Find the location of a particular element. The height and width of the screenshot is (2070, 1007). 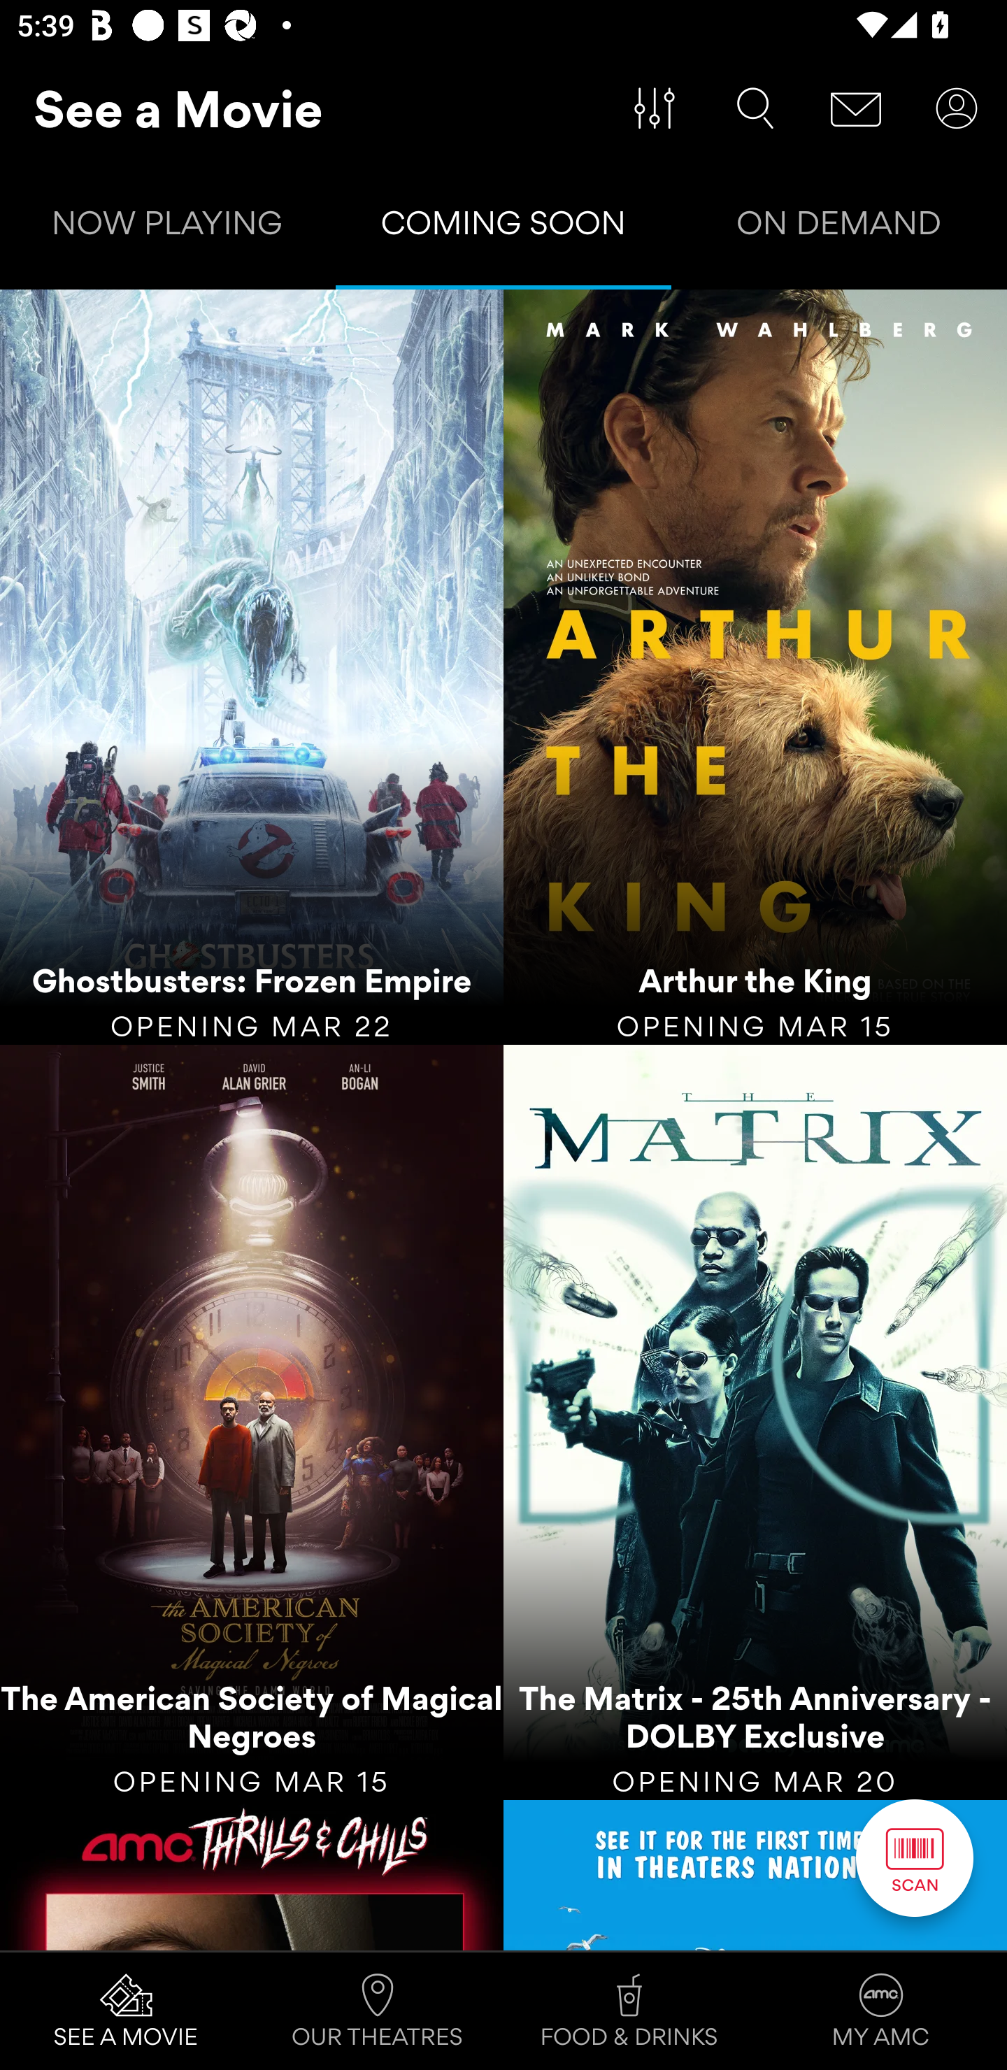

NOW PLAYING
Tab 1 of 3 is located at coordinates (168, 228).